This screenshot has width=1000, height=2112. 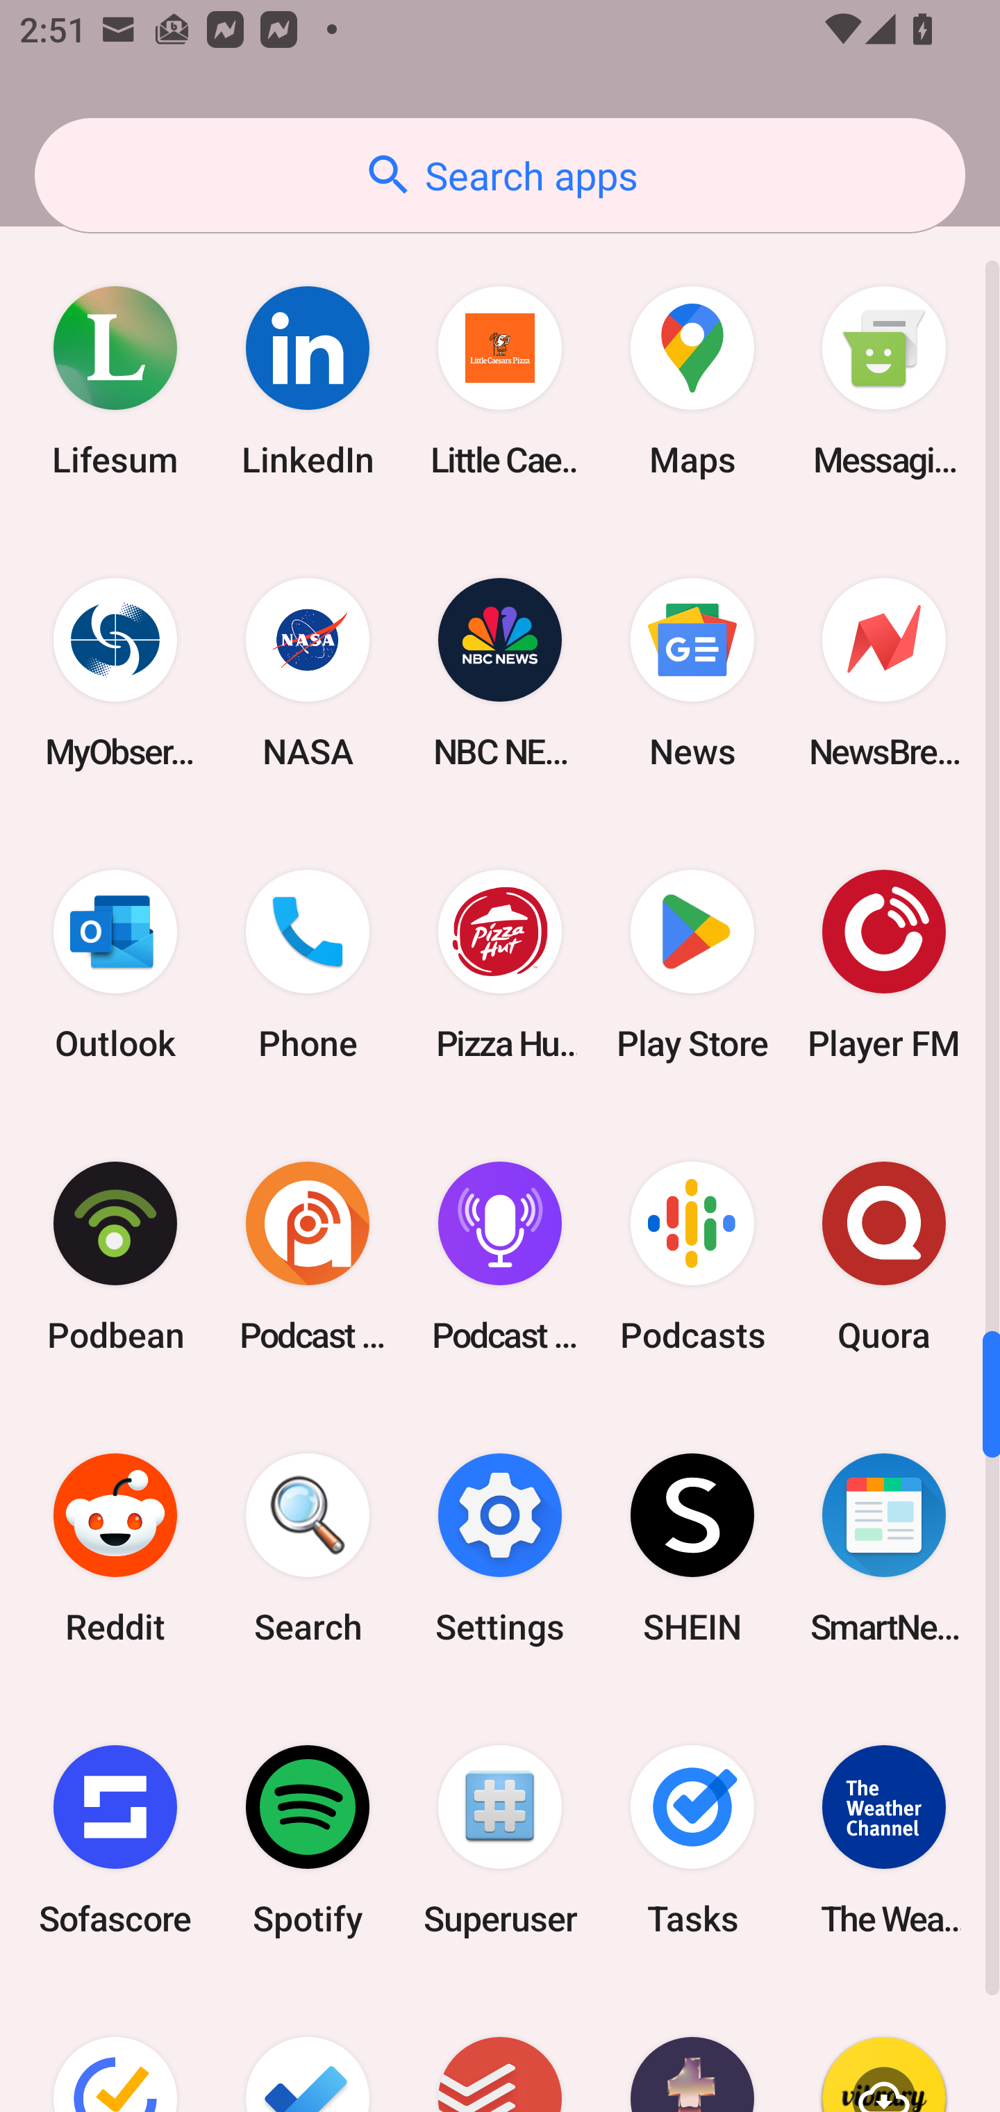 What do you see at coordinates (115, 1548) in the screenshot?
I see `Reddit` at bounding box center [115, 1548].